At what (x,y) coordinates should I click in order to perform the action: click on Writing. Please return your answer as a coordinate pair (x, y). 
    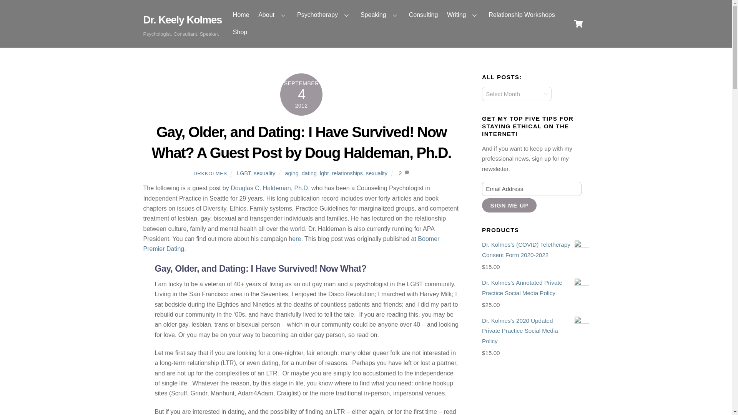
    Looking at the image, I should click on (463, 15).